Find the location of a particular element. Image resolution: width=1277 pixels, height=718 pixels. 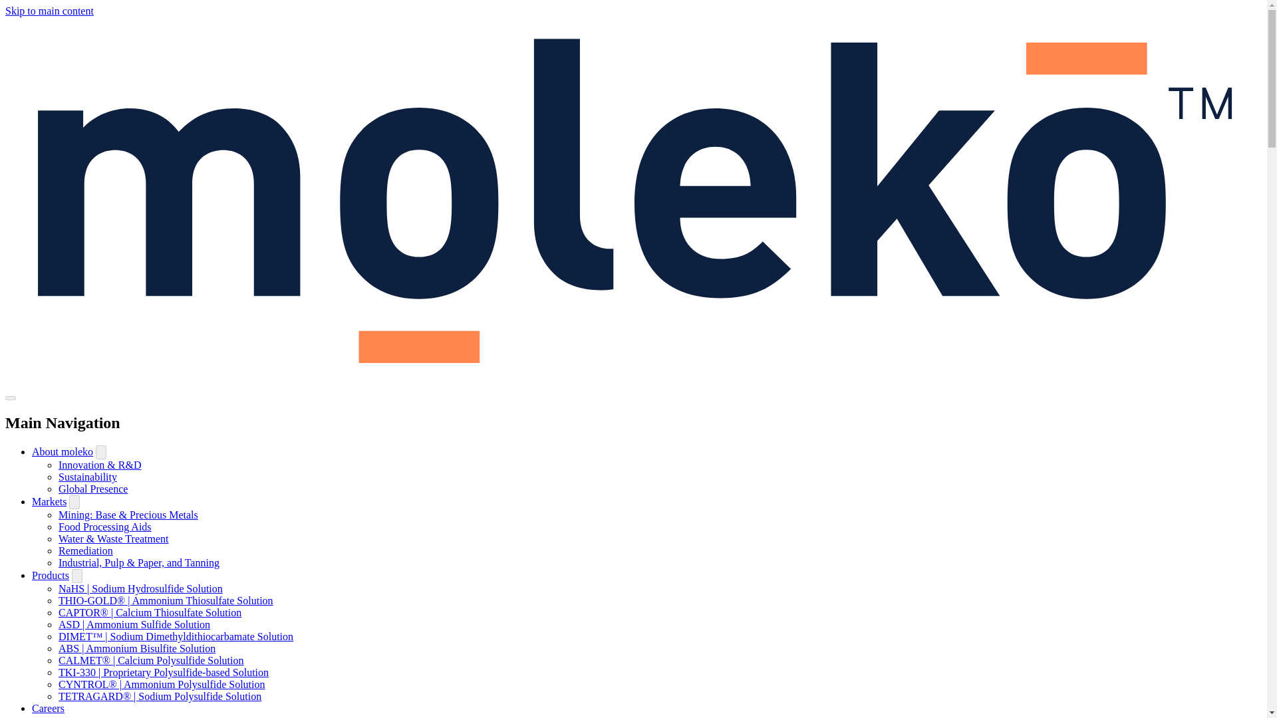

Products is located at coordinates (51, 575).